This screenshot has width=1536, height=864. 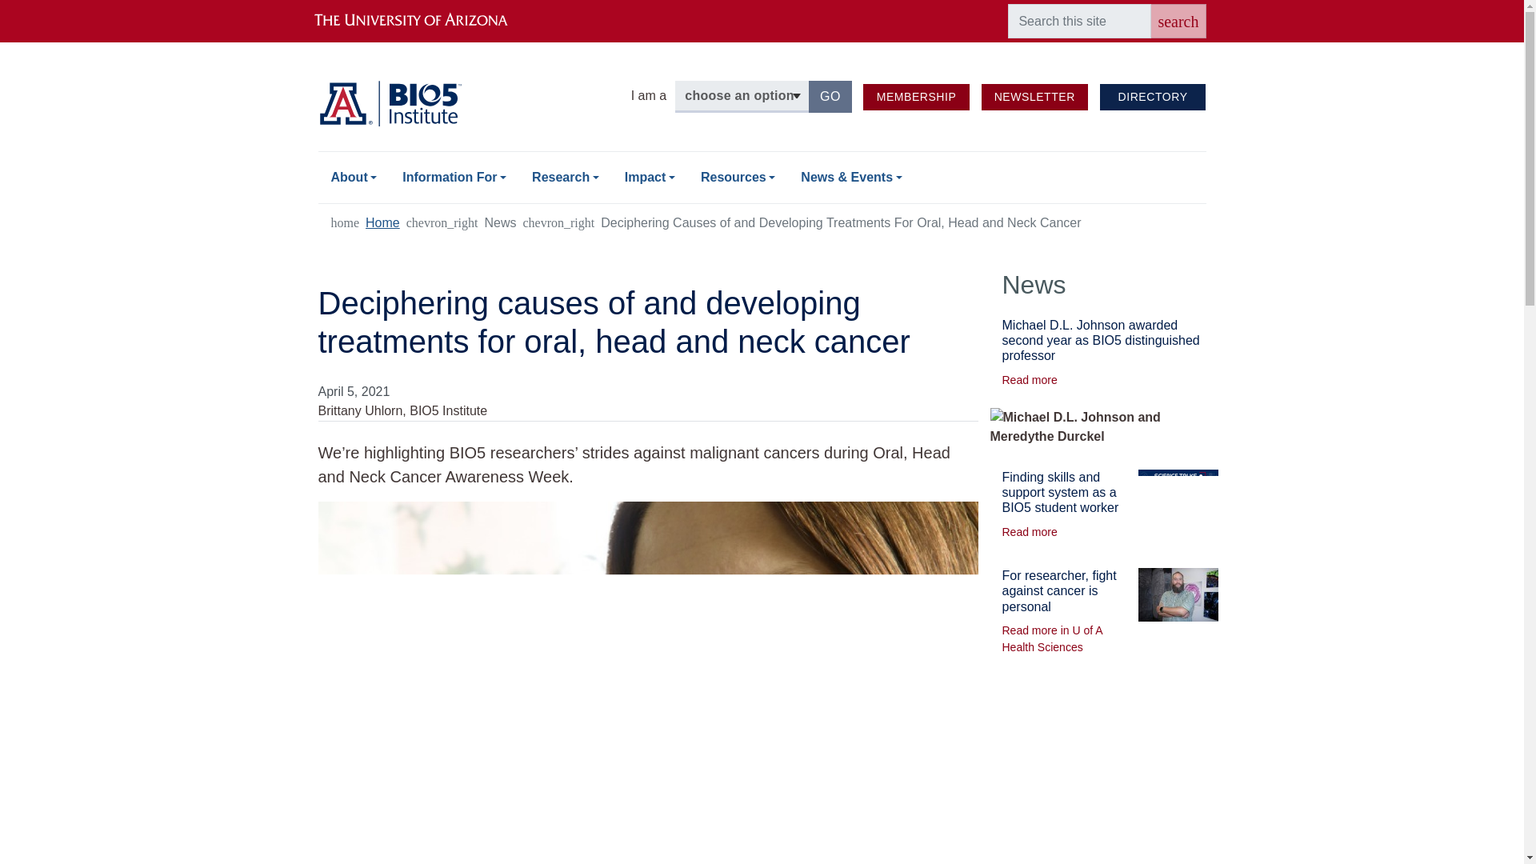 I want to click on Enter the terms you wish to search for., so click(x=830, y=97).